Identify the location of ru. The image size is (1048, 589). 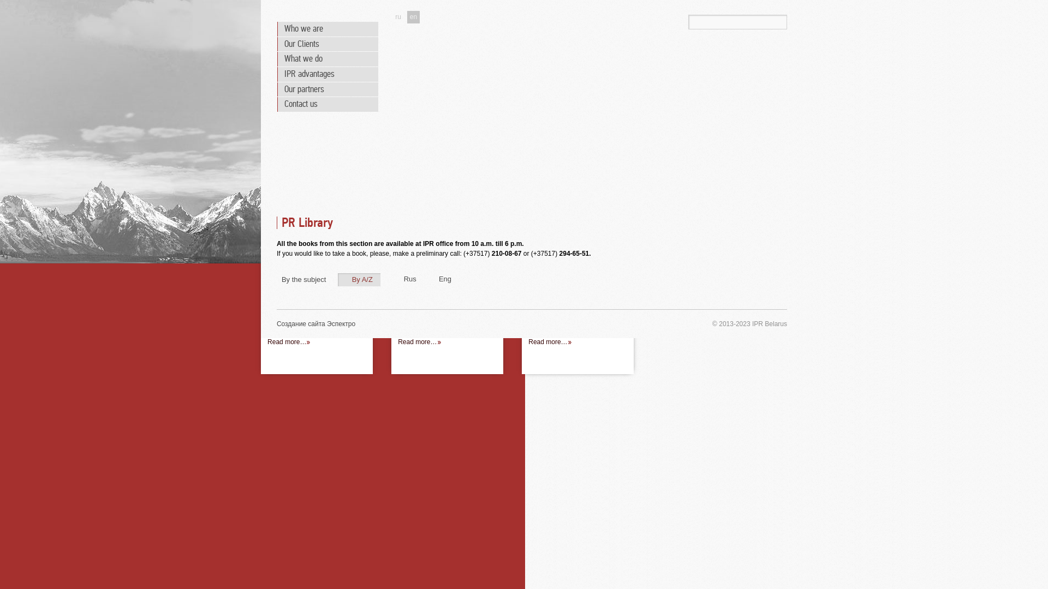
(398, 17).